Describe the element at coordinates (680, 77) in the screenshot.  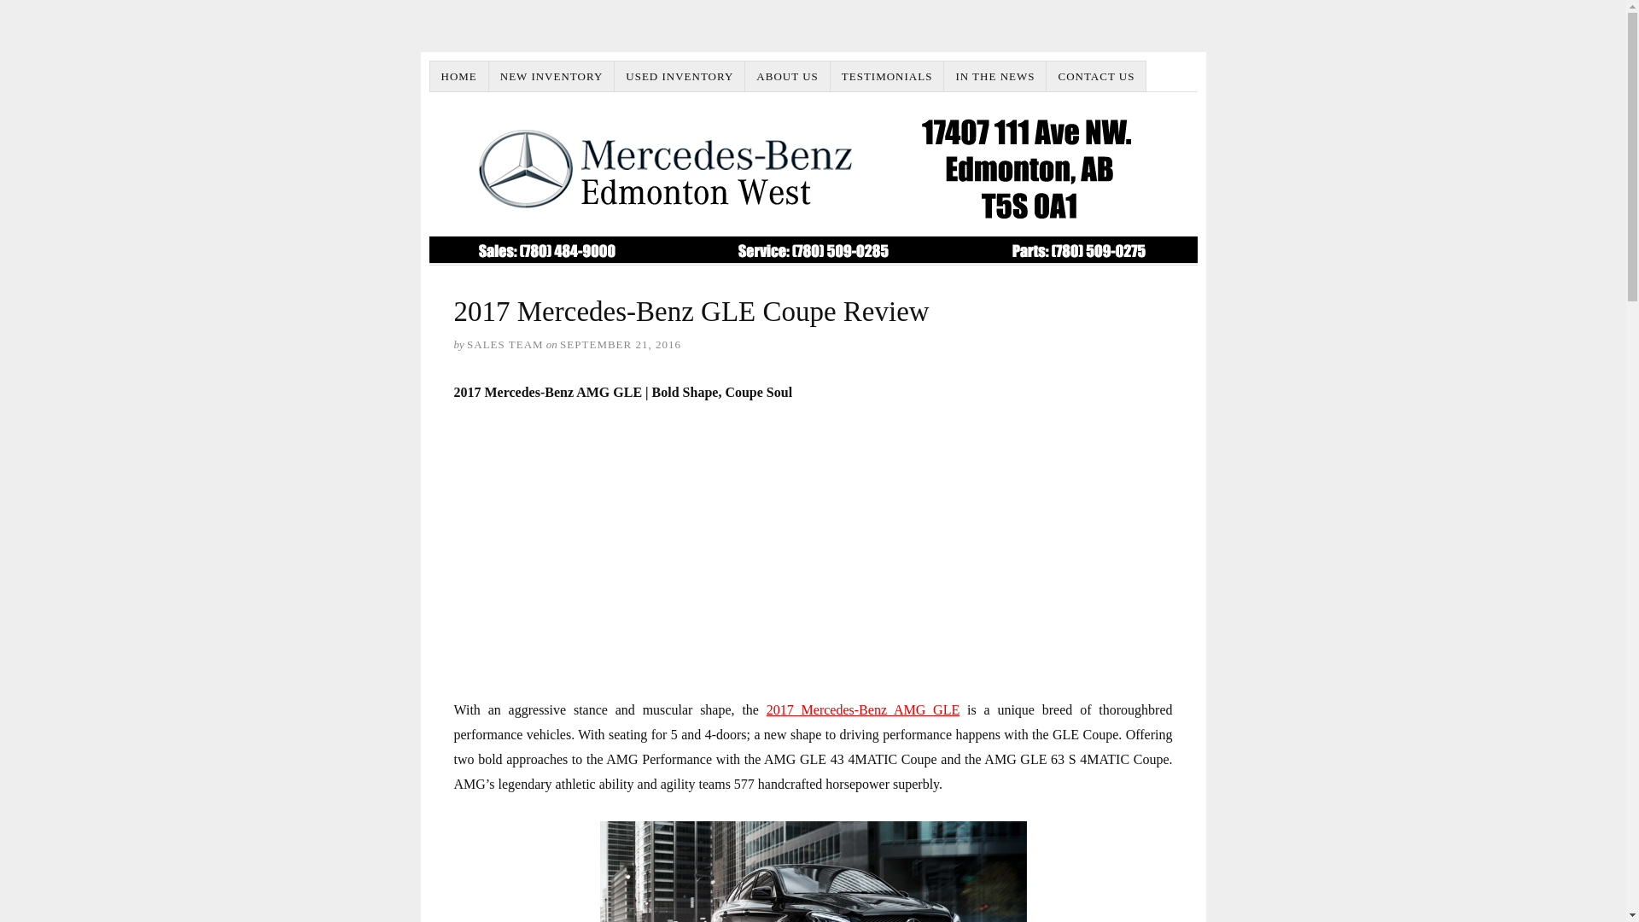
I see `USED INVENTORY` at that location.